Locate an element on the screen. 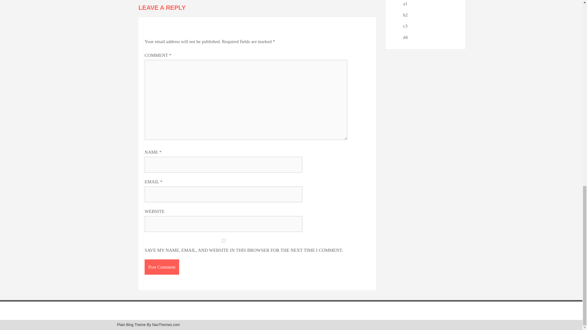 The image size is (587, 330). NavThemes.com is located at coordinates (166, 325).